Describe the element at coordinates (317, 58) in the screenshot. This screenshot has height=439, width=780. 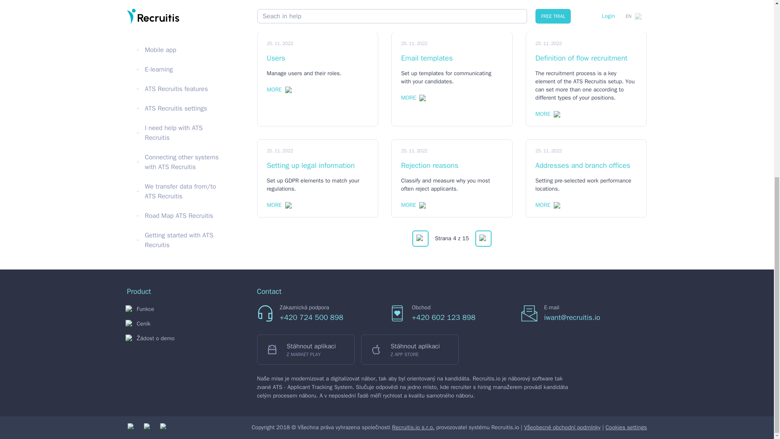
I see `Users` at that location.